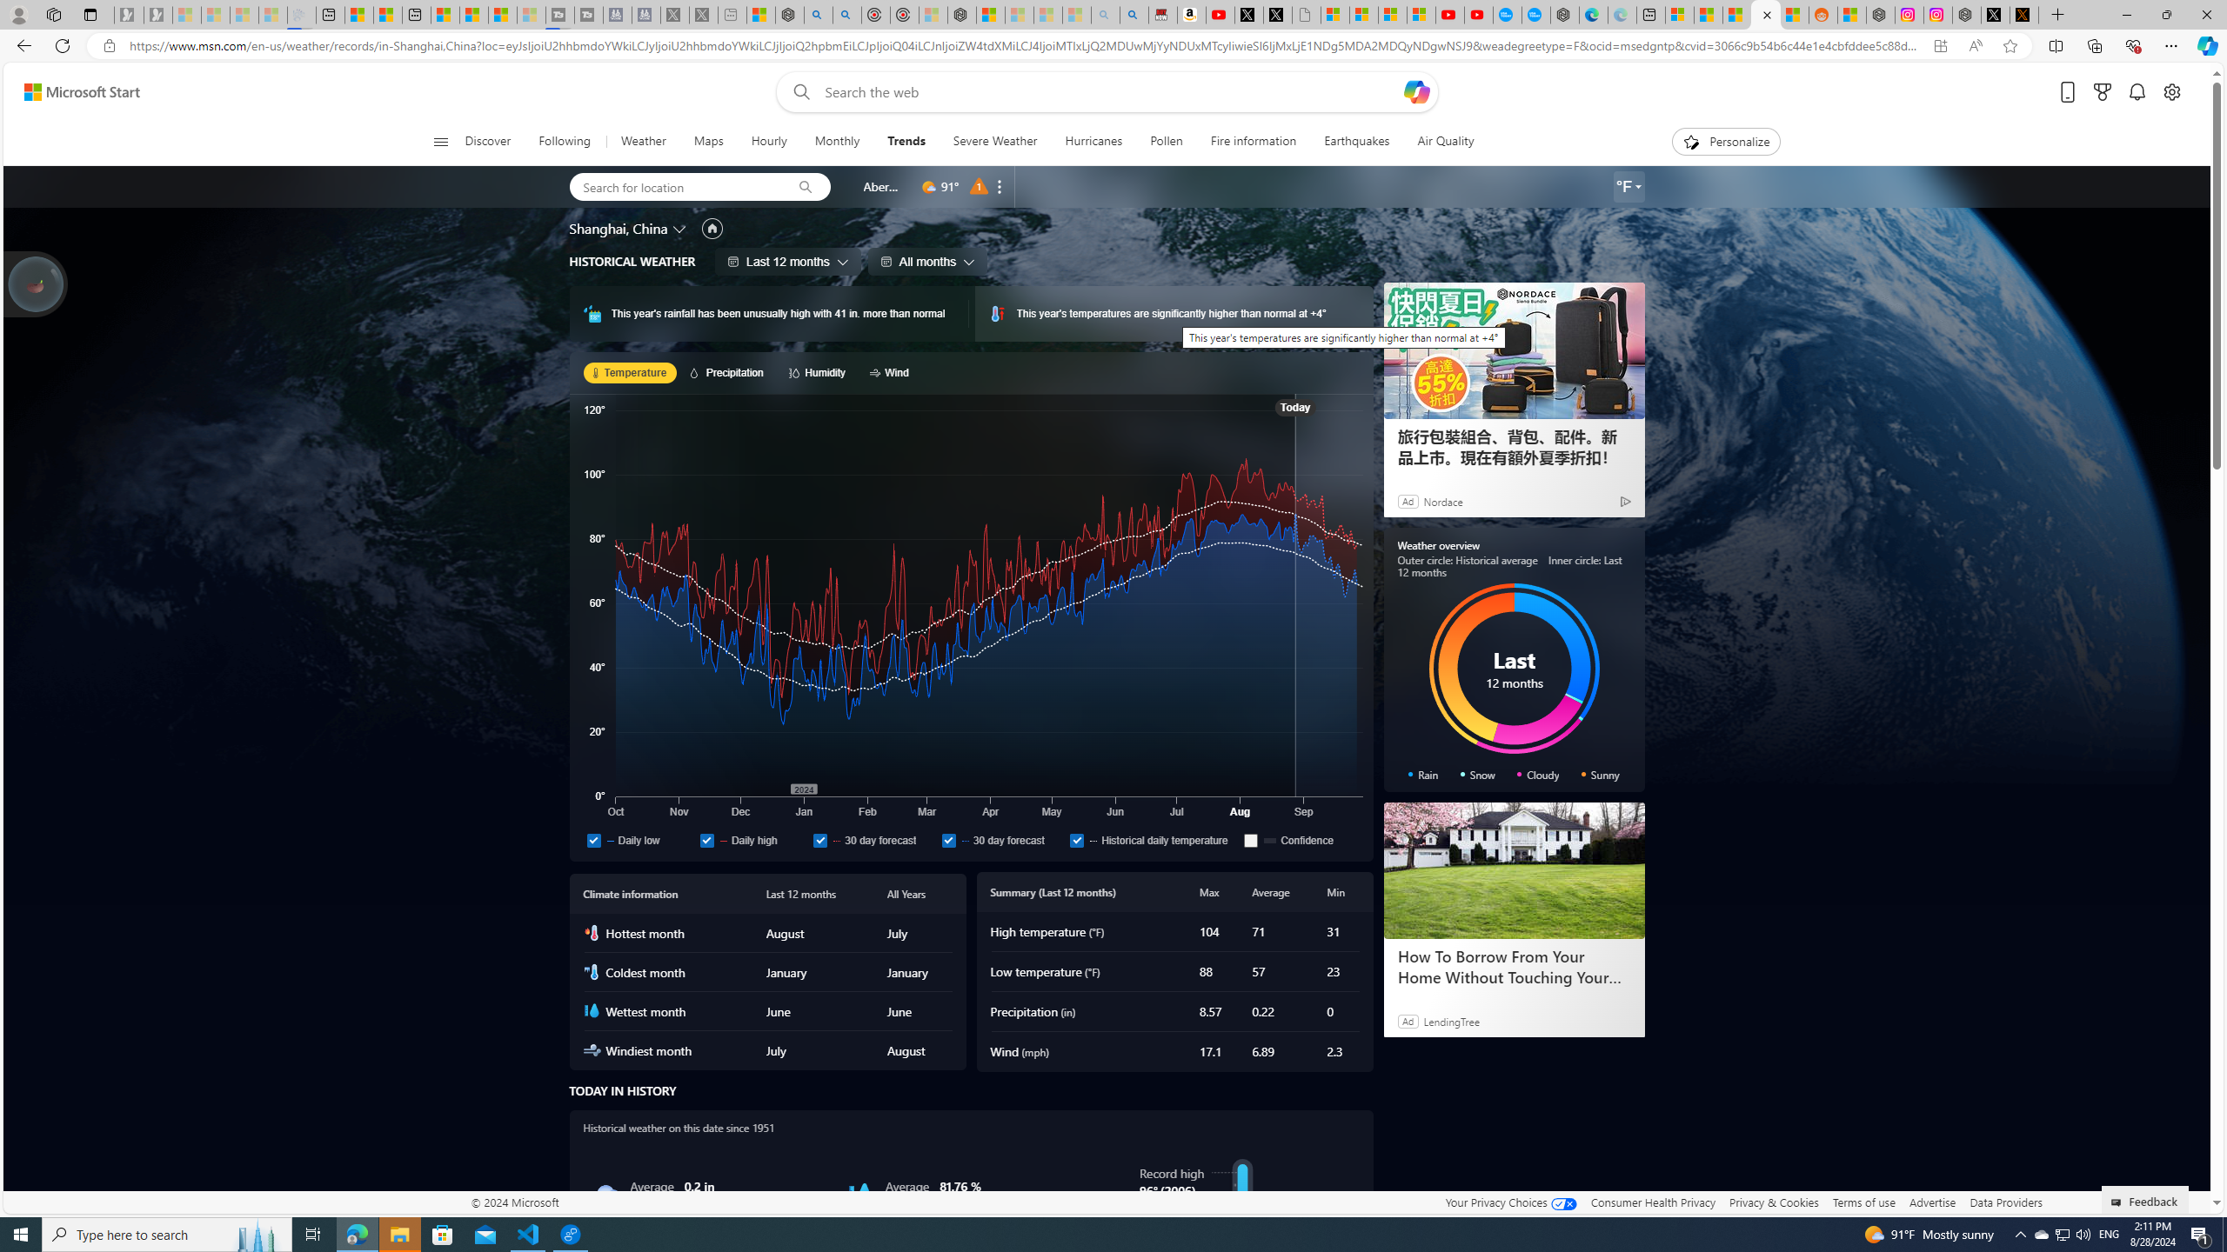  Describe the element at coordinates (440, 142) in the screenshot. I see `Class: button-glyph` at that location.